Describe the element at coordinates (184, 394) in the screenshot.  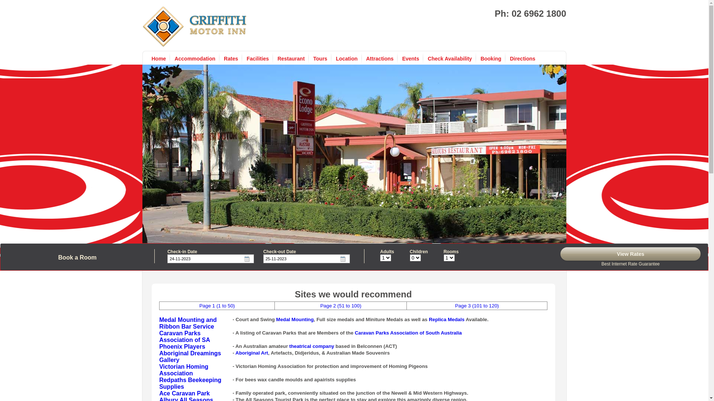
I see `Ace Caravan Park` at that location.